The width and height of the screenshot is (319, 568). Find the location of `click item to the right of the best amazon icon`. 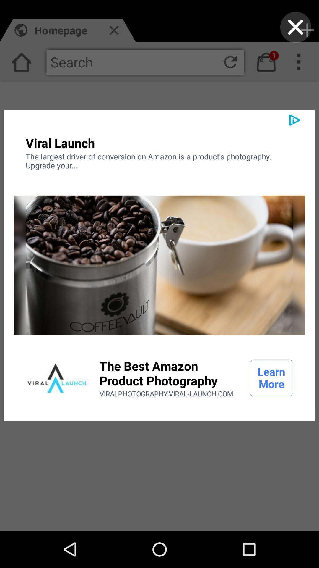

click item to the right of the best amazon icon is located at coordinates (271, 378).